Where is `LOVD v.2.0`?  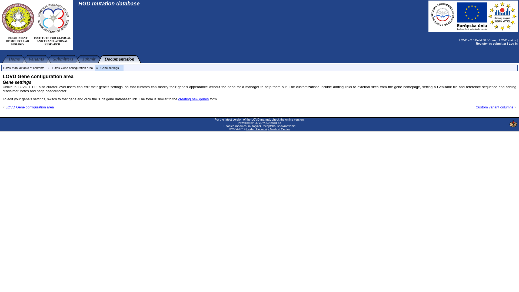 LOVD v.2.0 is located at coordinates (262, 123).